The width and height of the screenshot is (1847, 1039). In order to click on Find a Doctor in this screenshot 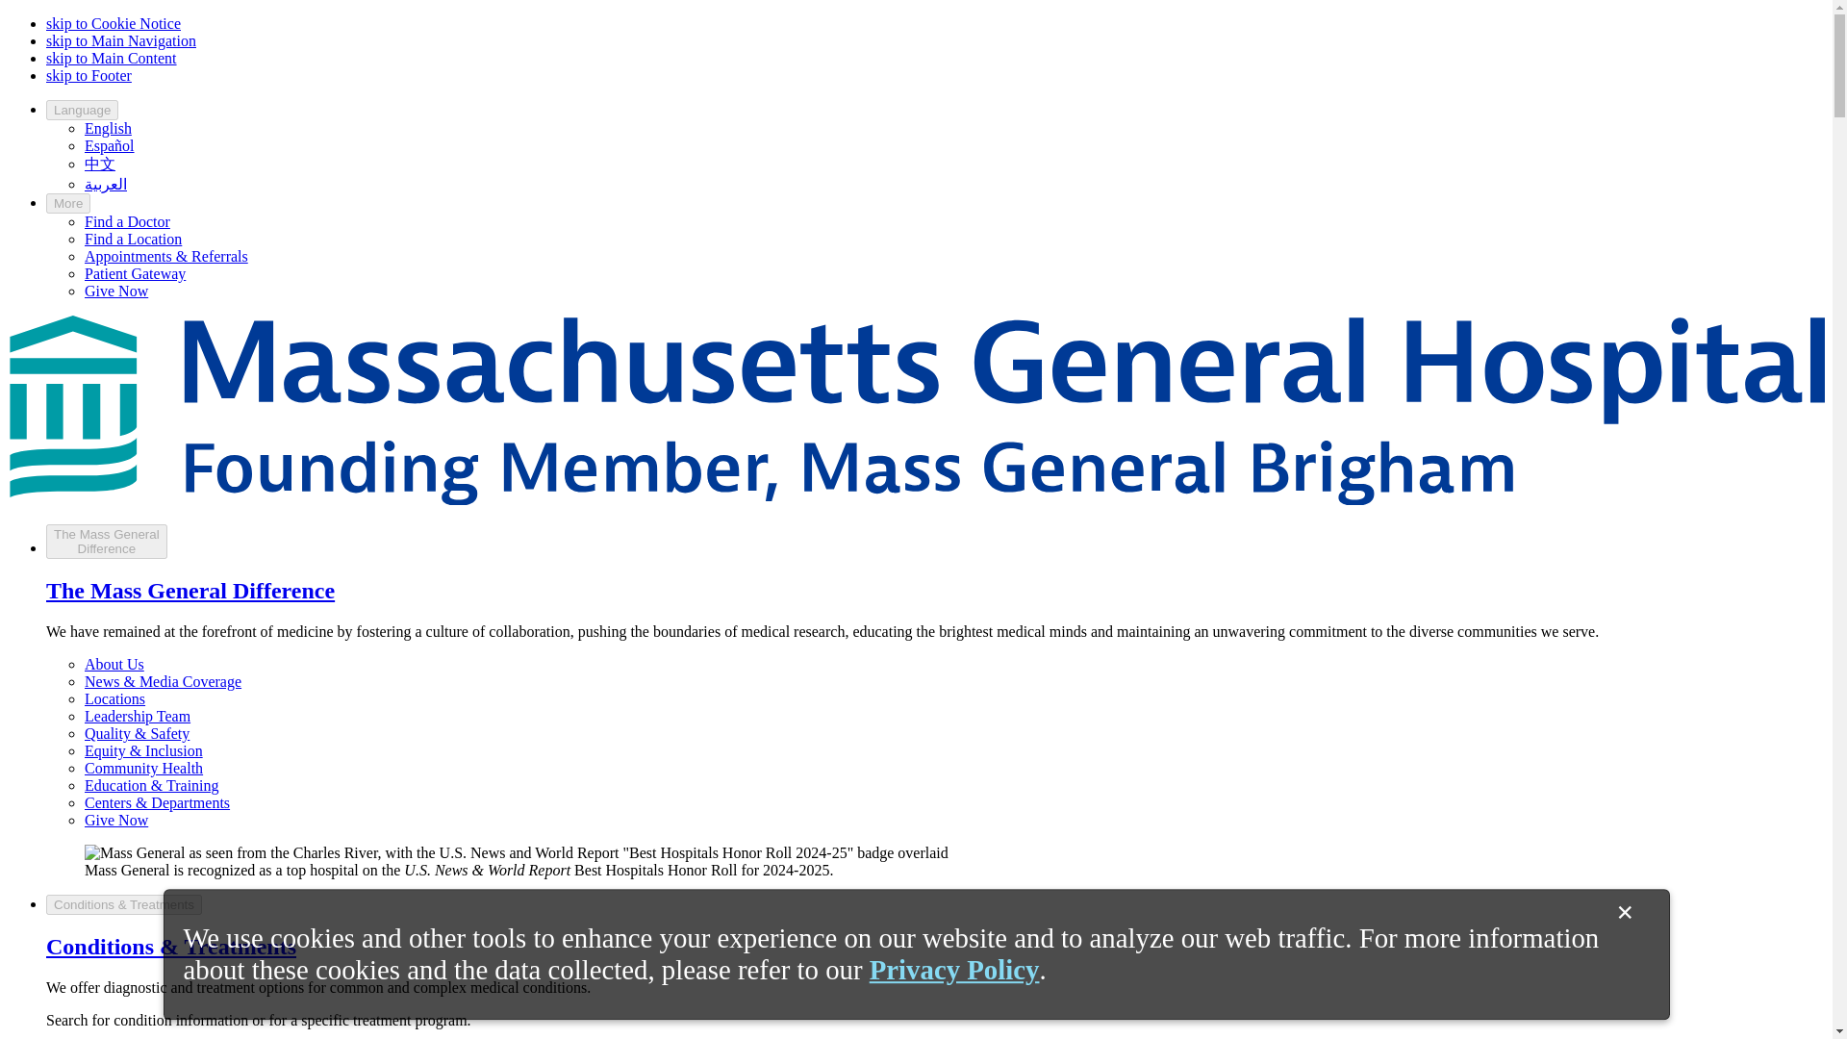, I will do `click(127, 221)`.